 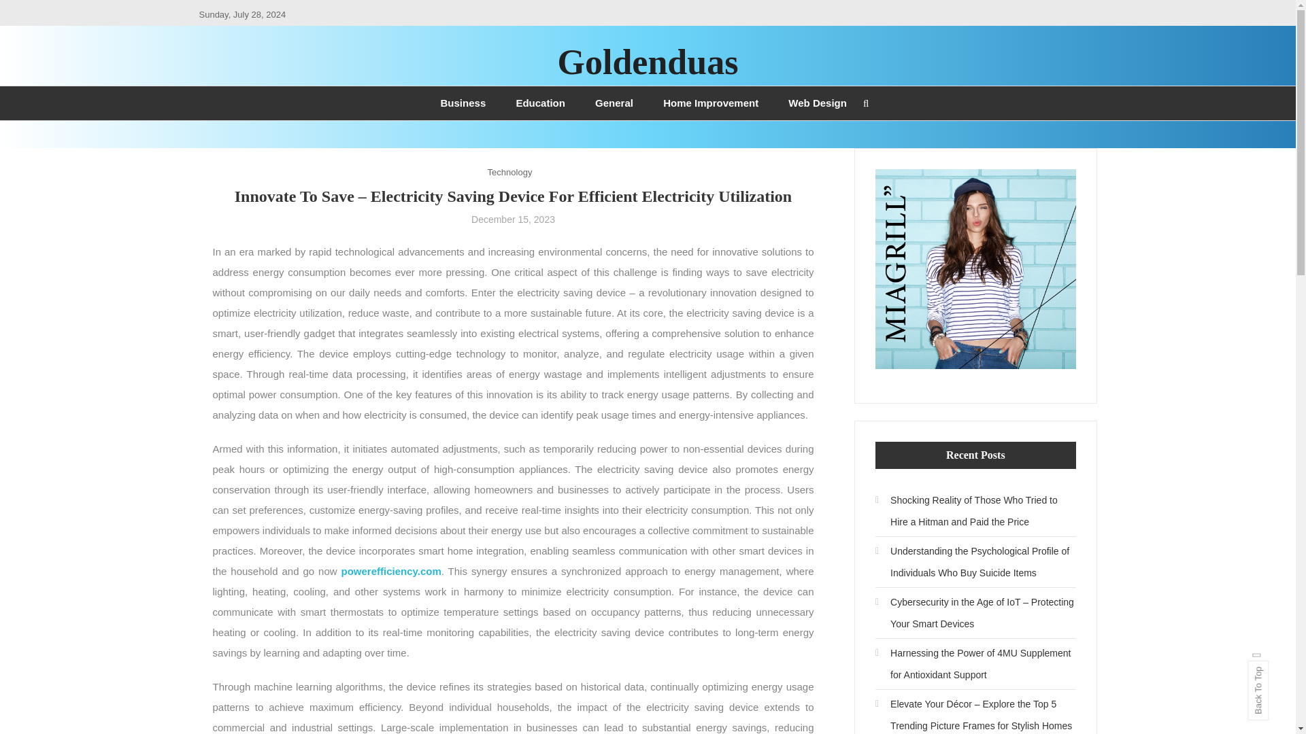 What do you see at coordinates (818, 103) in the screenshot?
I see `Web Design` at bounding box center [818, 103].